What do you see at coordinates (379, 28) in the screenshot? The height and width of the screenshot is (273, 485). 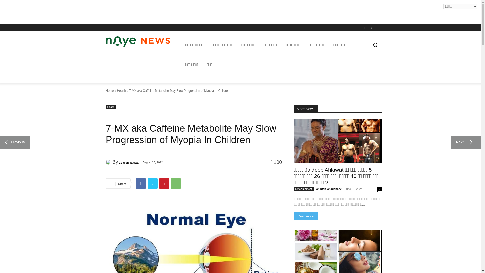 I see `Youtube` at bounding box center [379, 28].